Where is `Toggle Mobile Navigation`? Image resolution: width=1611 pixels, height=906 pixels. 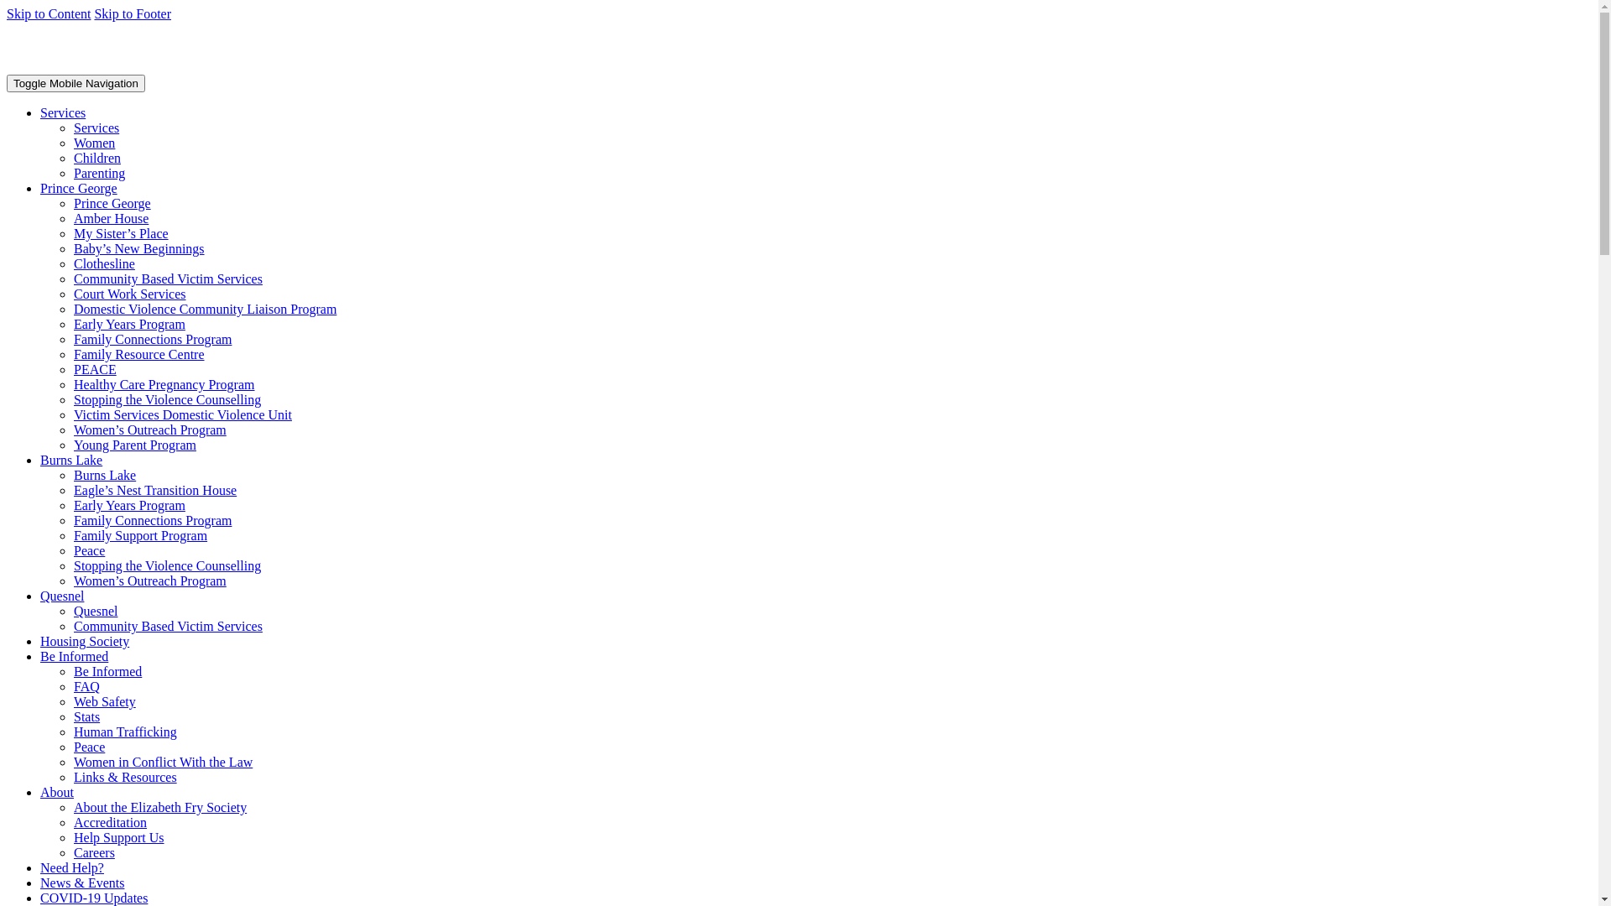 Toggle Mobile Navigation is located at coordinates (76, 84).